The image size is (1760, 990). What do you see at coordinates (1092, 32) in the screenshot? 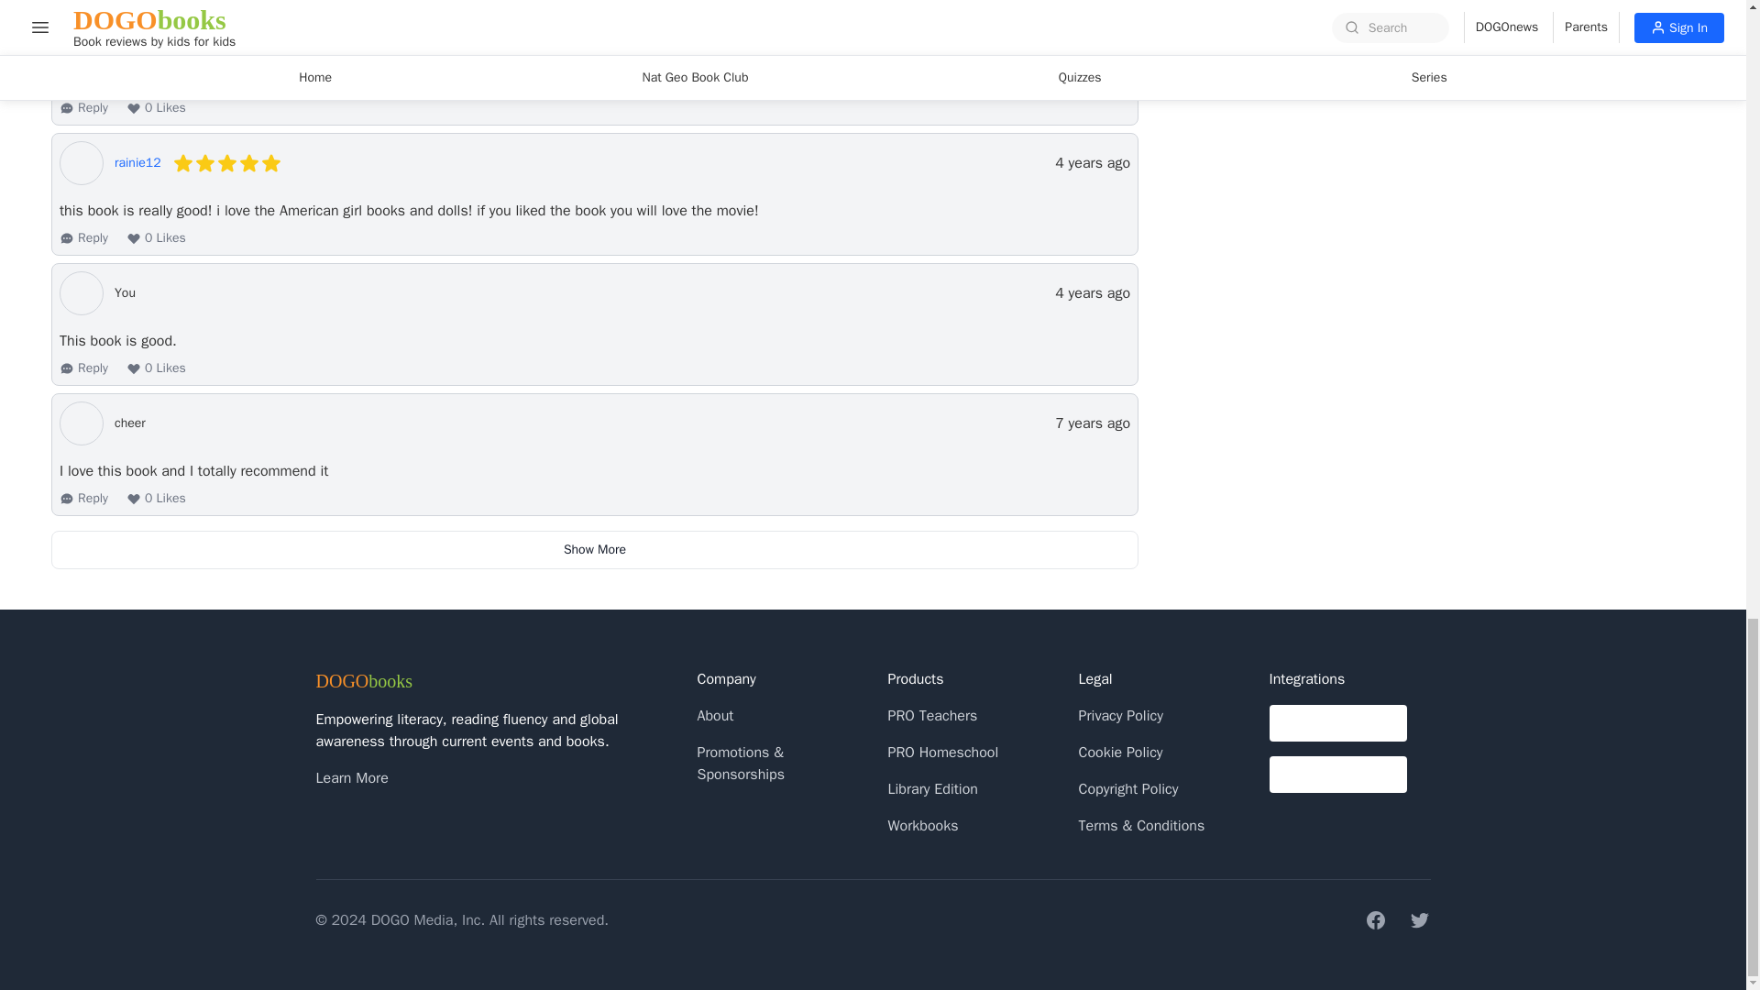
I see `May 22, 2020` at bounding box center [1092, 32].